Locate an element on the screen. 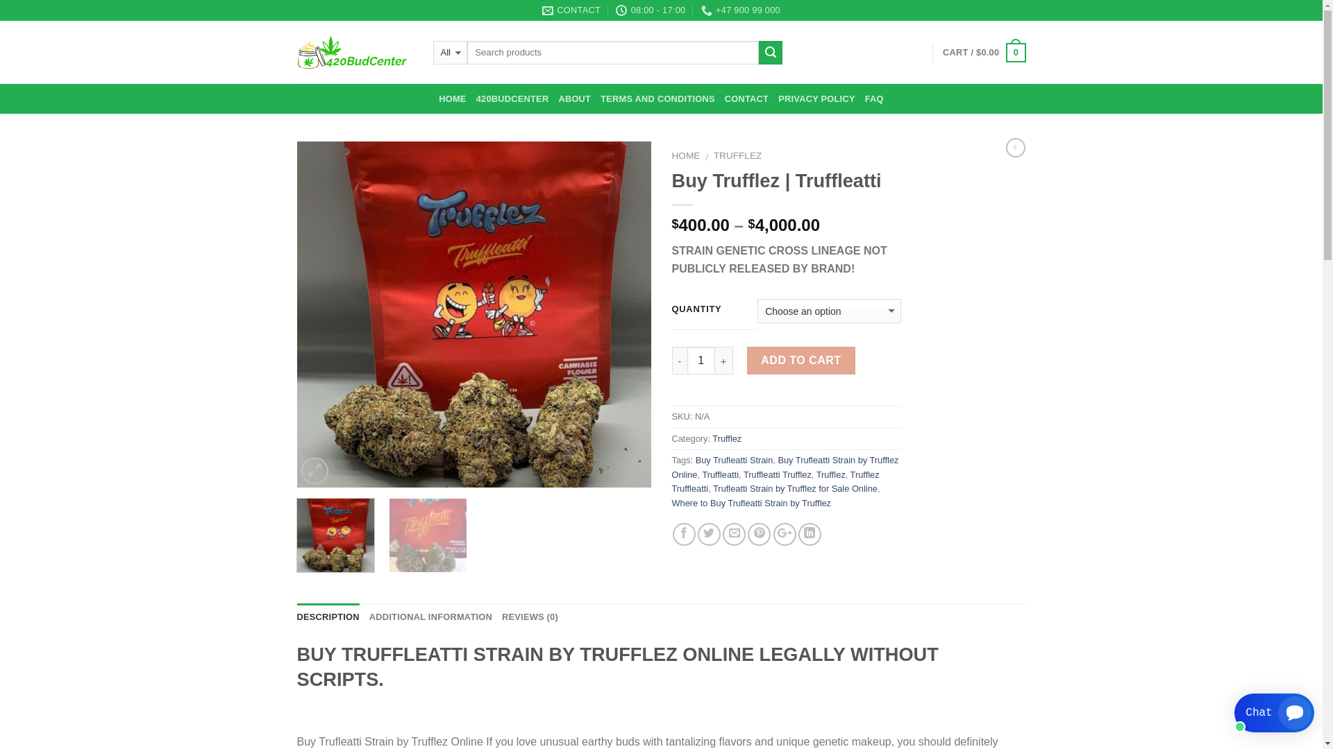 The height and width of the screenshot is (749, 1333). ADDITIONAL INFORMATION is located at coordinates (430, 617).